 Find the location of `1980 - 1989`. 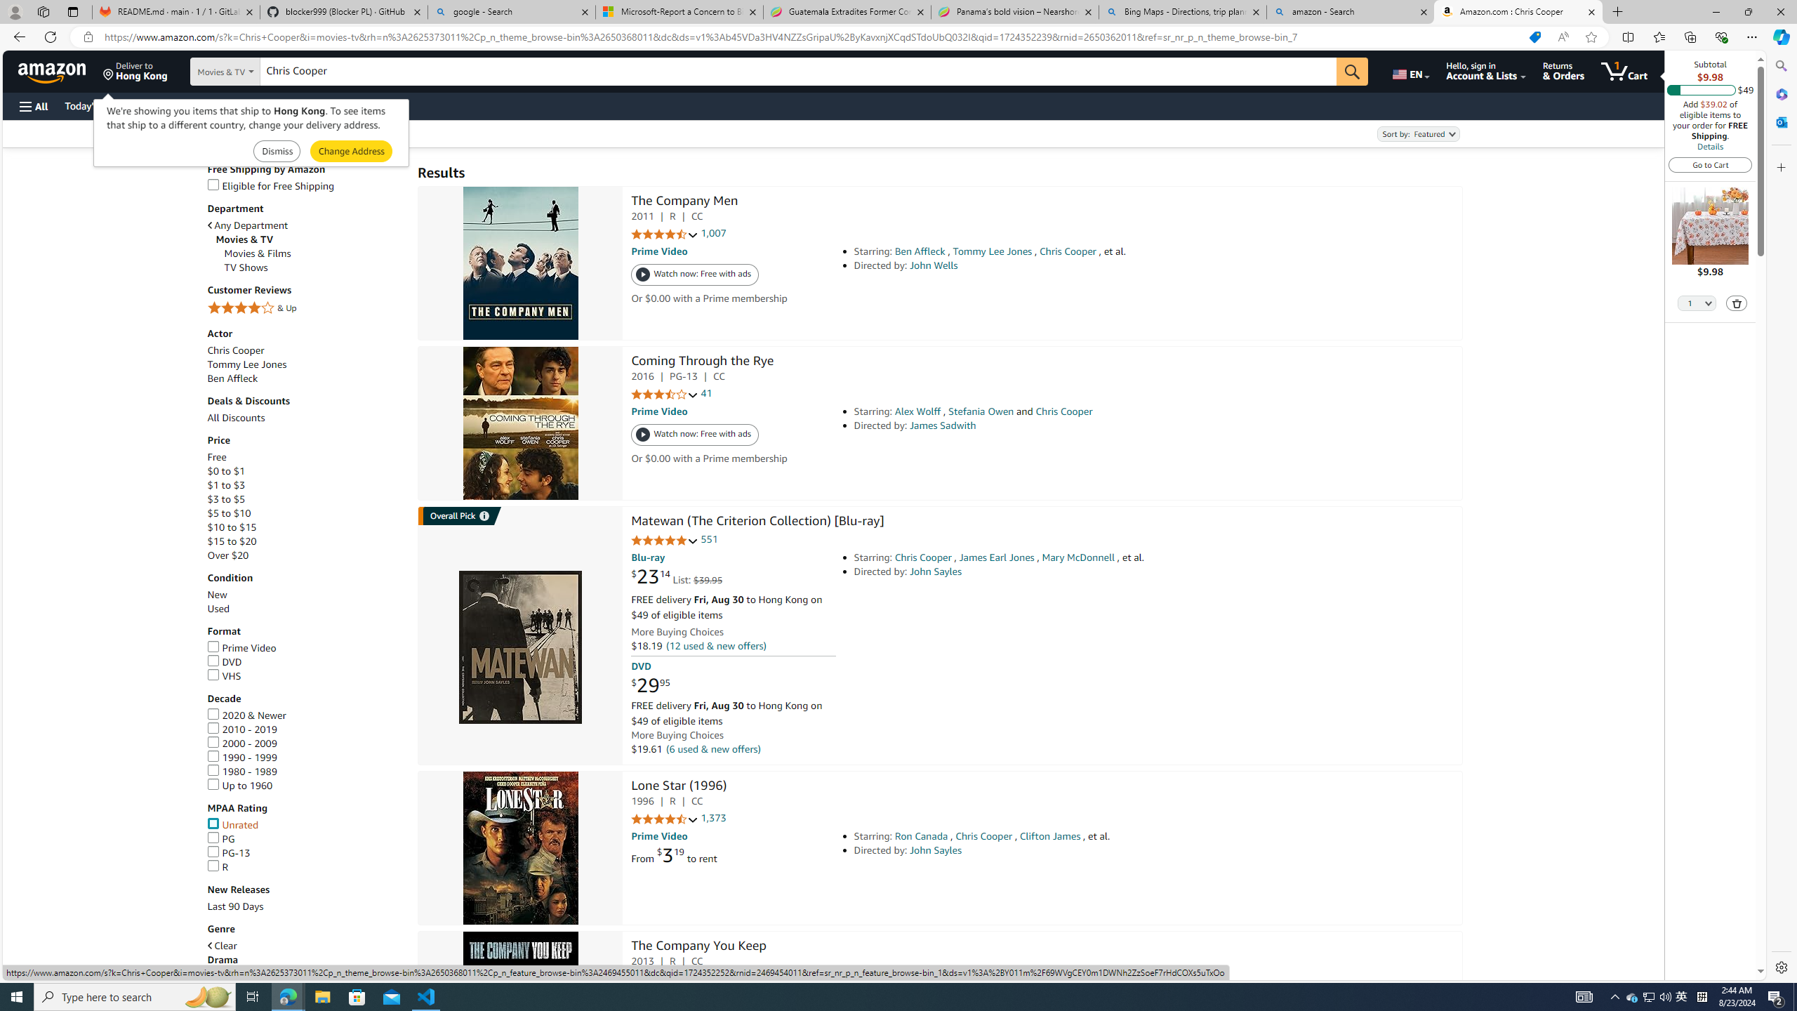

1980 - 1989 is located at coordinates (241, 771).